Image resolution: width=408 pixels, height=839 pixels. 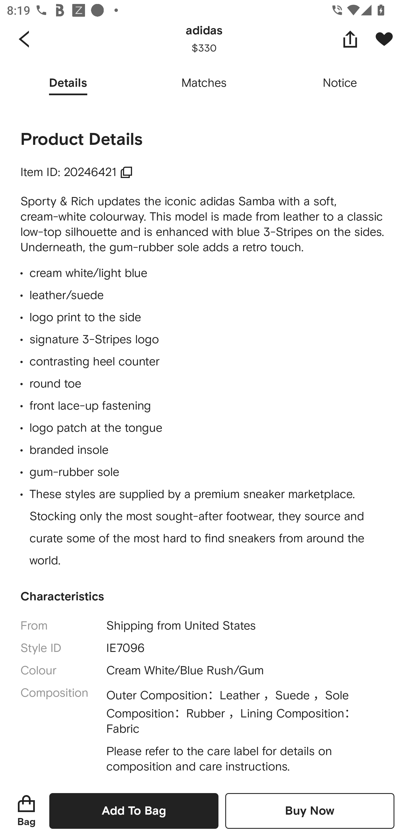 I want to click on Buy Now, so click(x=310, y=811).